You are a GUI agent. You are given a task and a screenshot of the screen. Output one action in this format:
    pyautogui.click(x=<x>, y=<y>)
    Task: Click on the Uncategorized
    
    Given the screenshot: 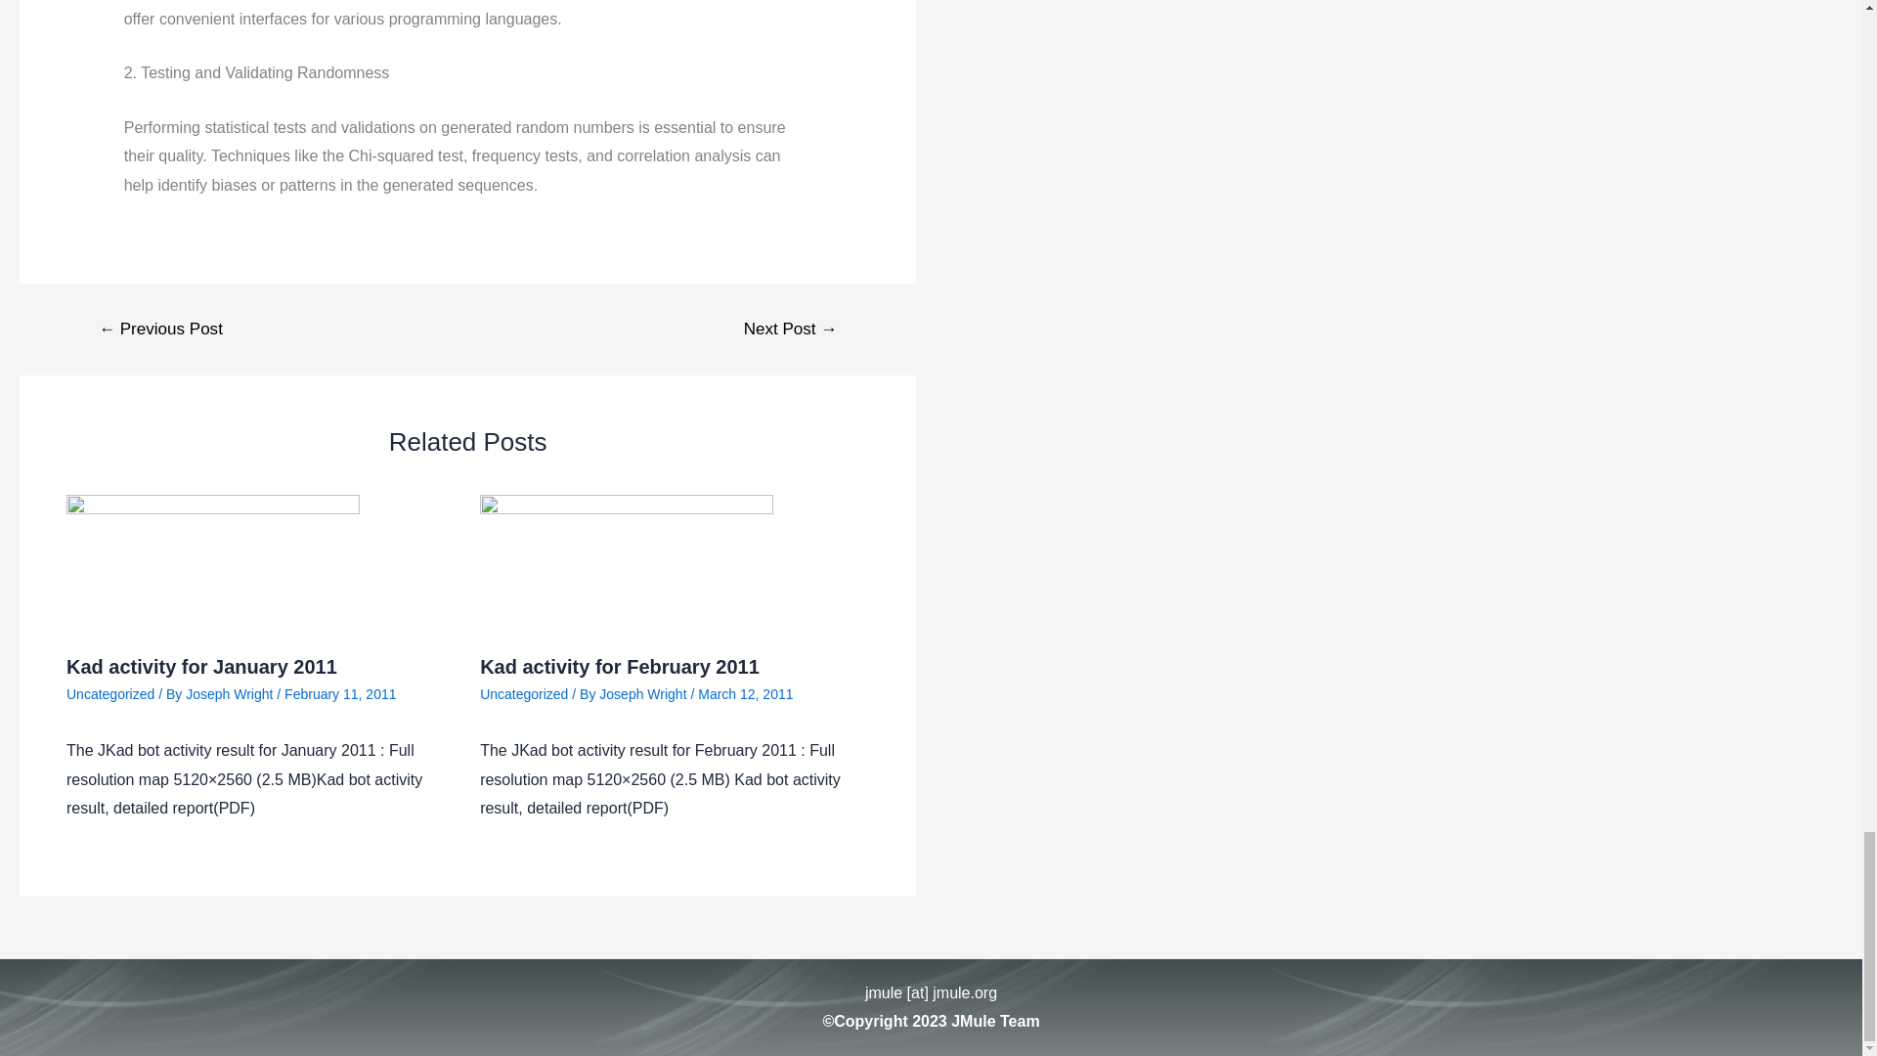 What is the action you would take?
    pyautogui.click(x=524, y=692)
    